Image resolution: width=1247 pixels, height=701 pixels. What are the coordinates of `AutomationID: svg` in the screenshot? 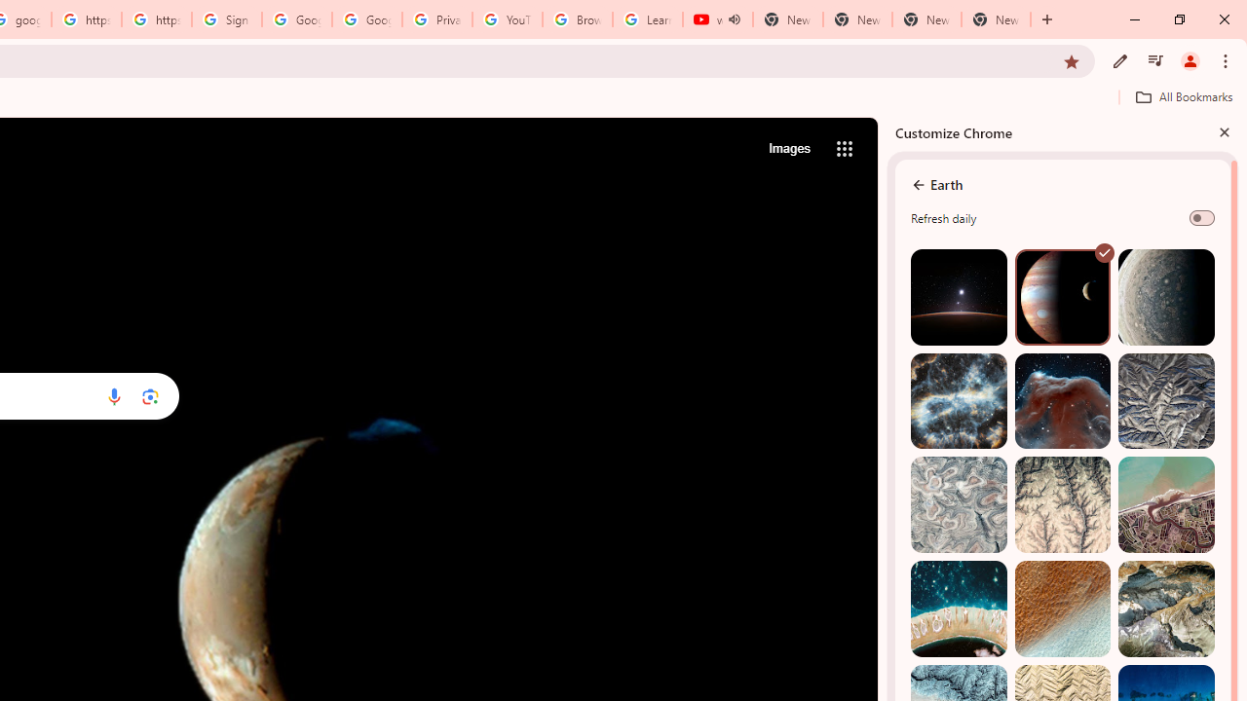 It's located at (1105, 253).